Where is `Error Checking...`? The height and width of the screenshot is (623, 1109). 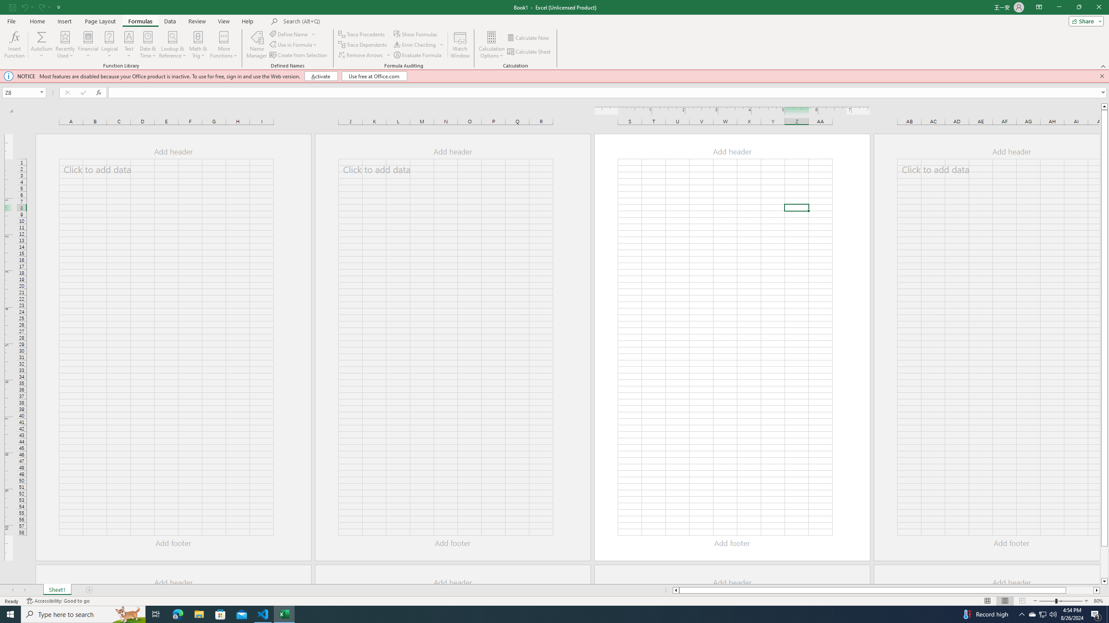 Error Checking... is located at coordinates (416, 45).